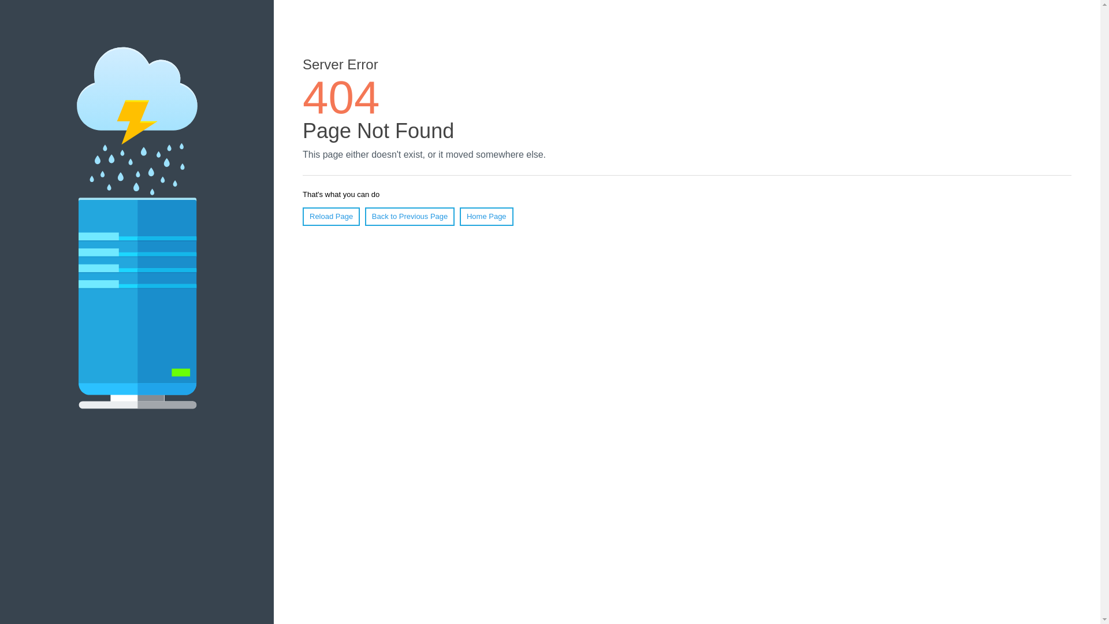 This screenshot has width=1109, height=624. Describe the element at coordinates (486, 217) in the screenshot. I see `Home Page` at that location.